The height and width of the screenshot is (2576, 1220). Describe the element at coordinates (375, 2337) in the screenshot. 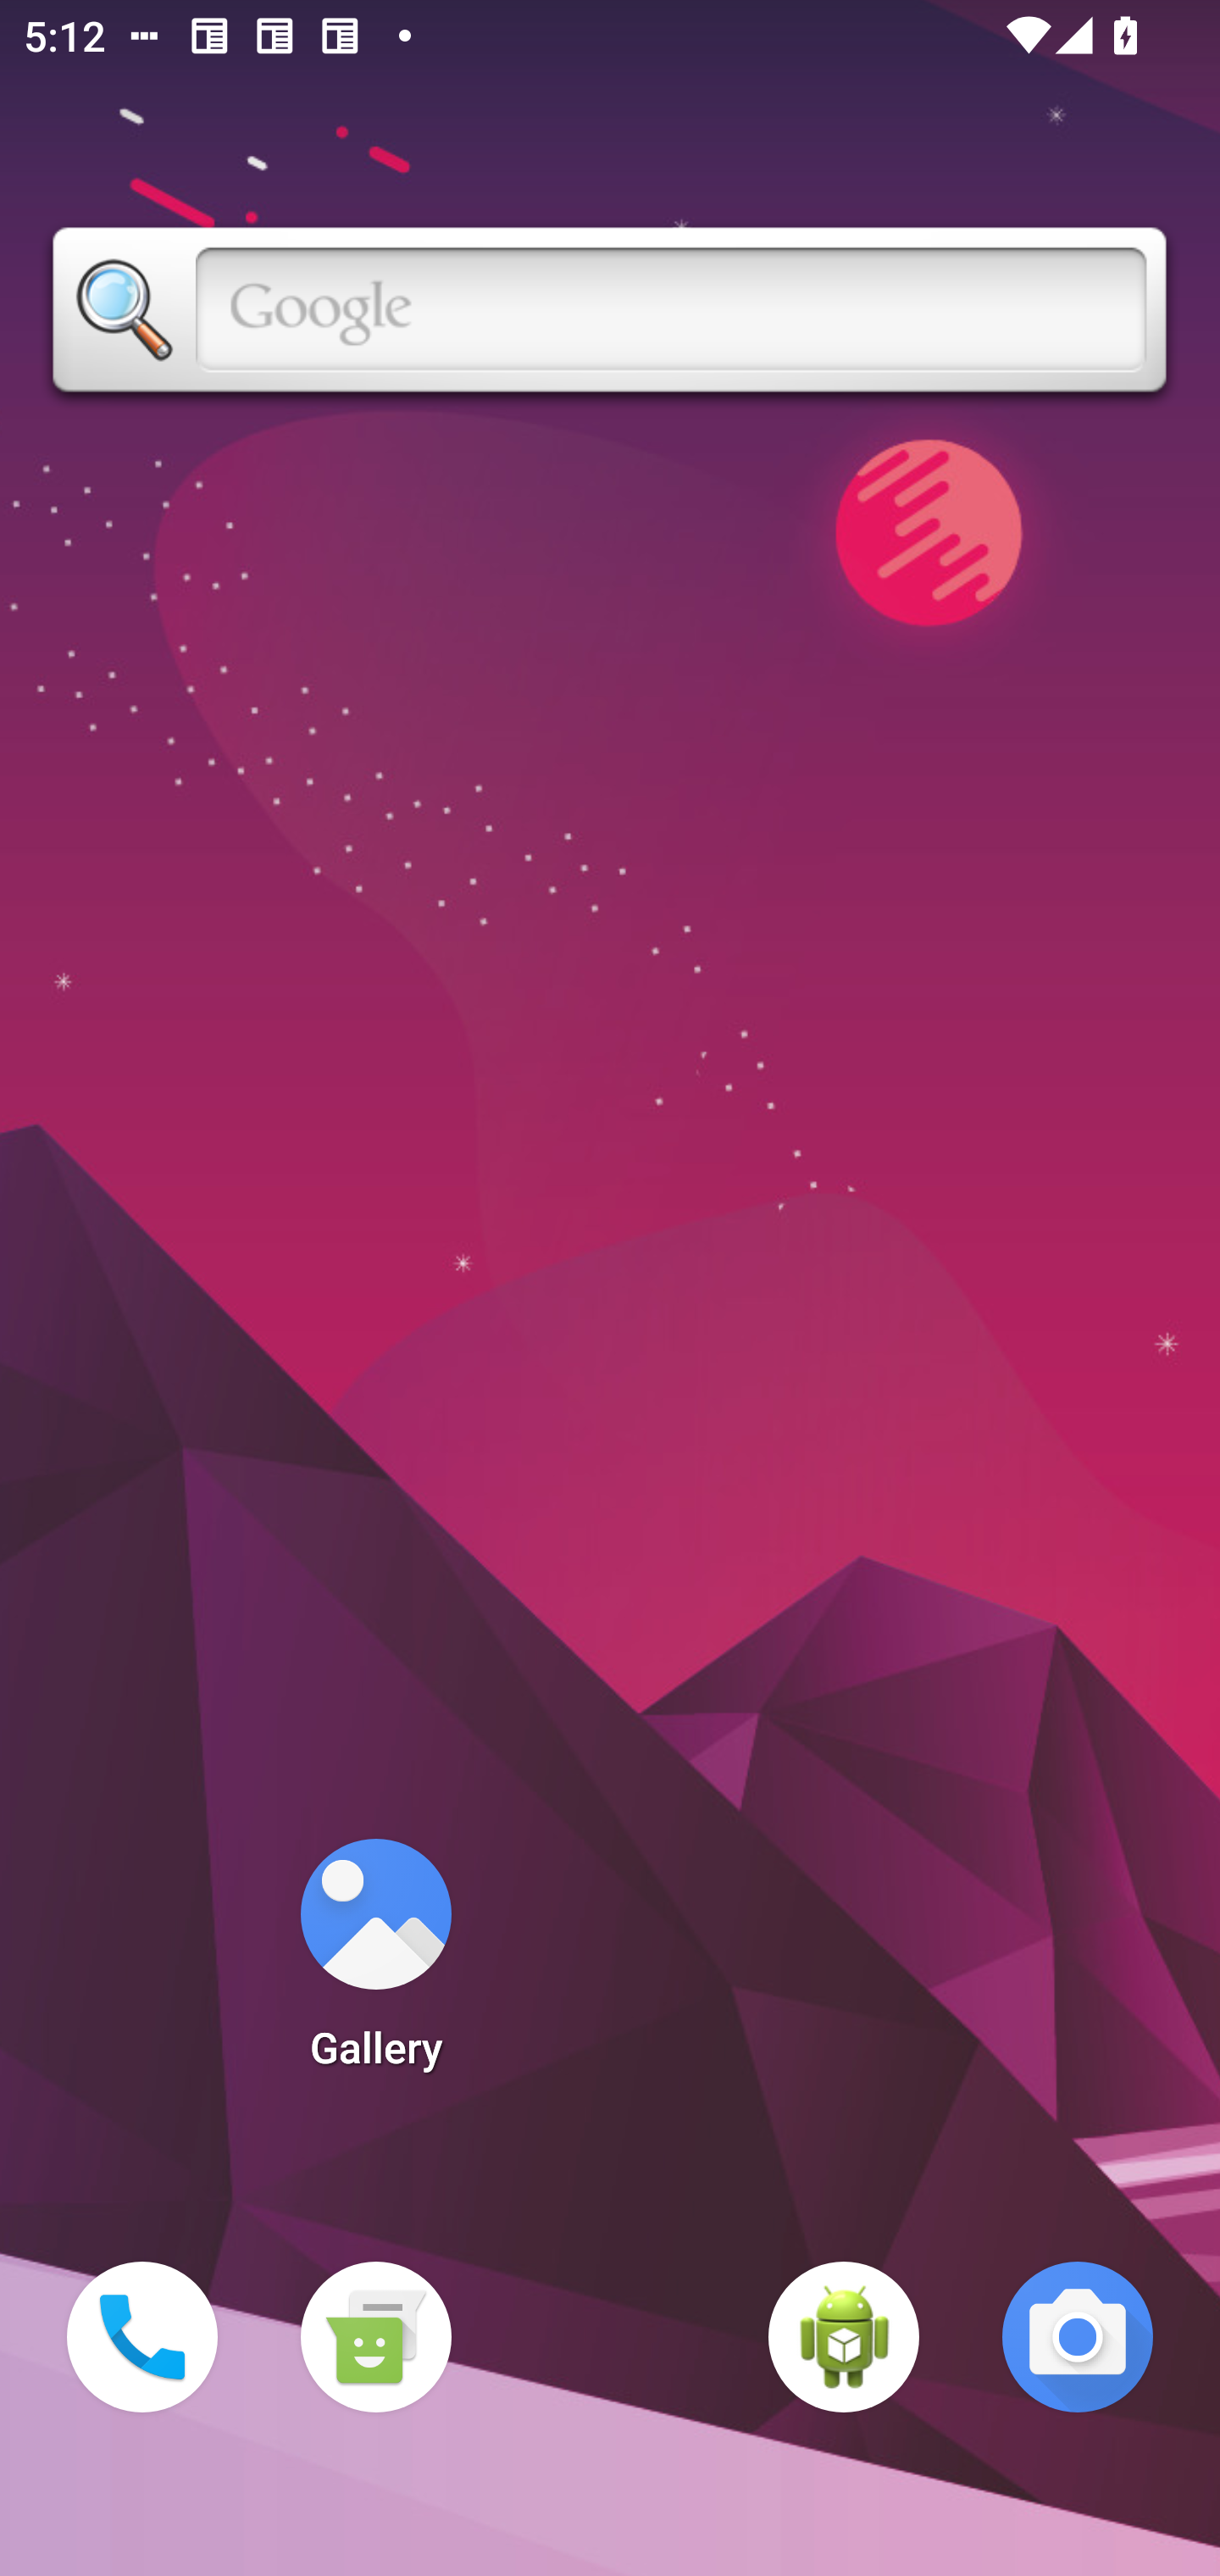

I see `Messaging` at that location.